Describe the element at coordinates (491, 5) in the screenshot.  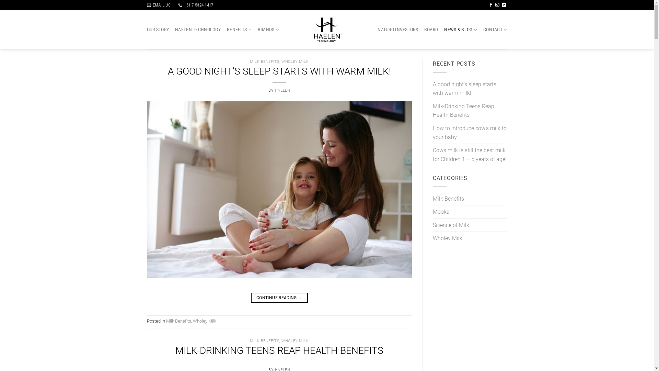
I see `Follow on Facebook` at that location.